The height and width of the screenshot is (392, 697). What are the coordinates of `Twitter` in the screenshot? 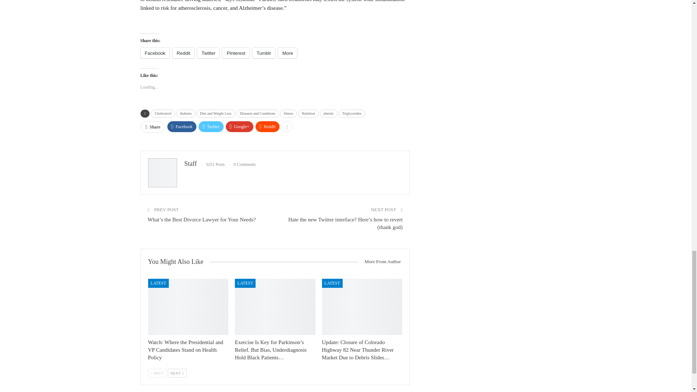 It's located at (208, 53).